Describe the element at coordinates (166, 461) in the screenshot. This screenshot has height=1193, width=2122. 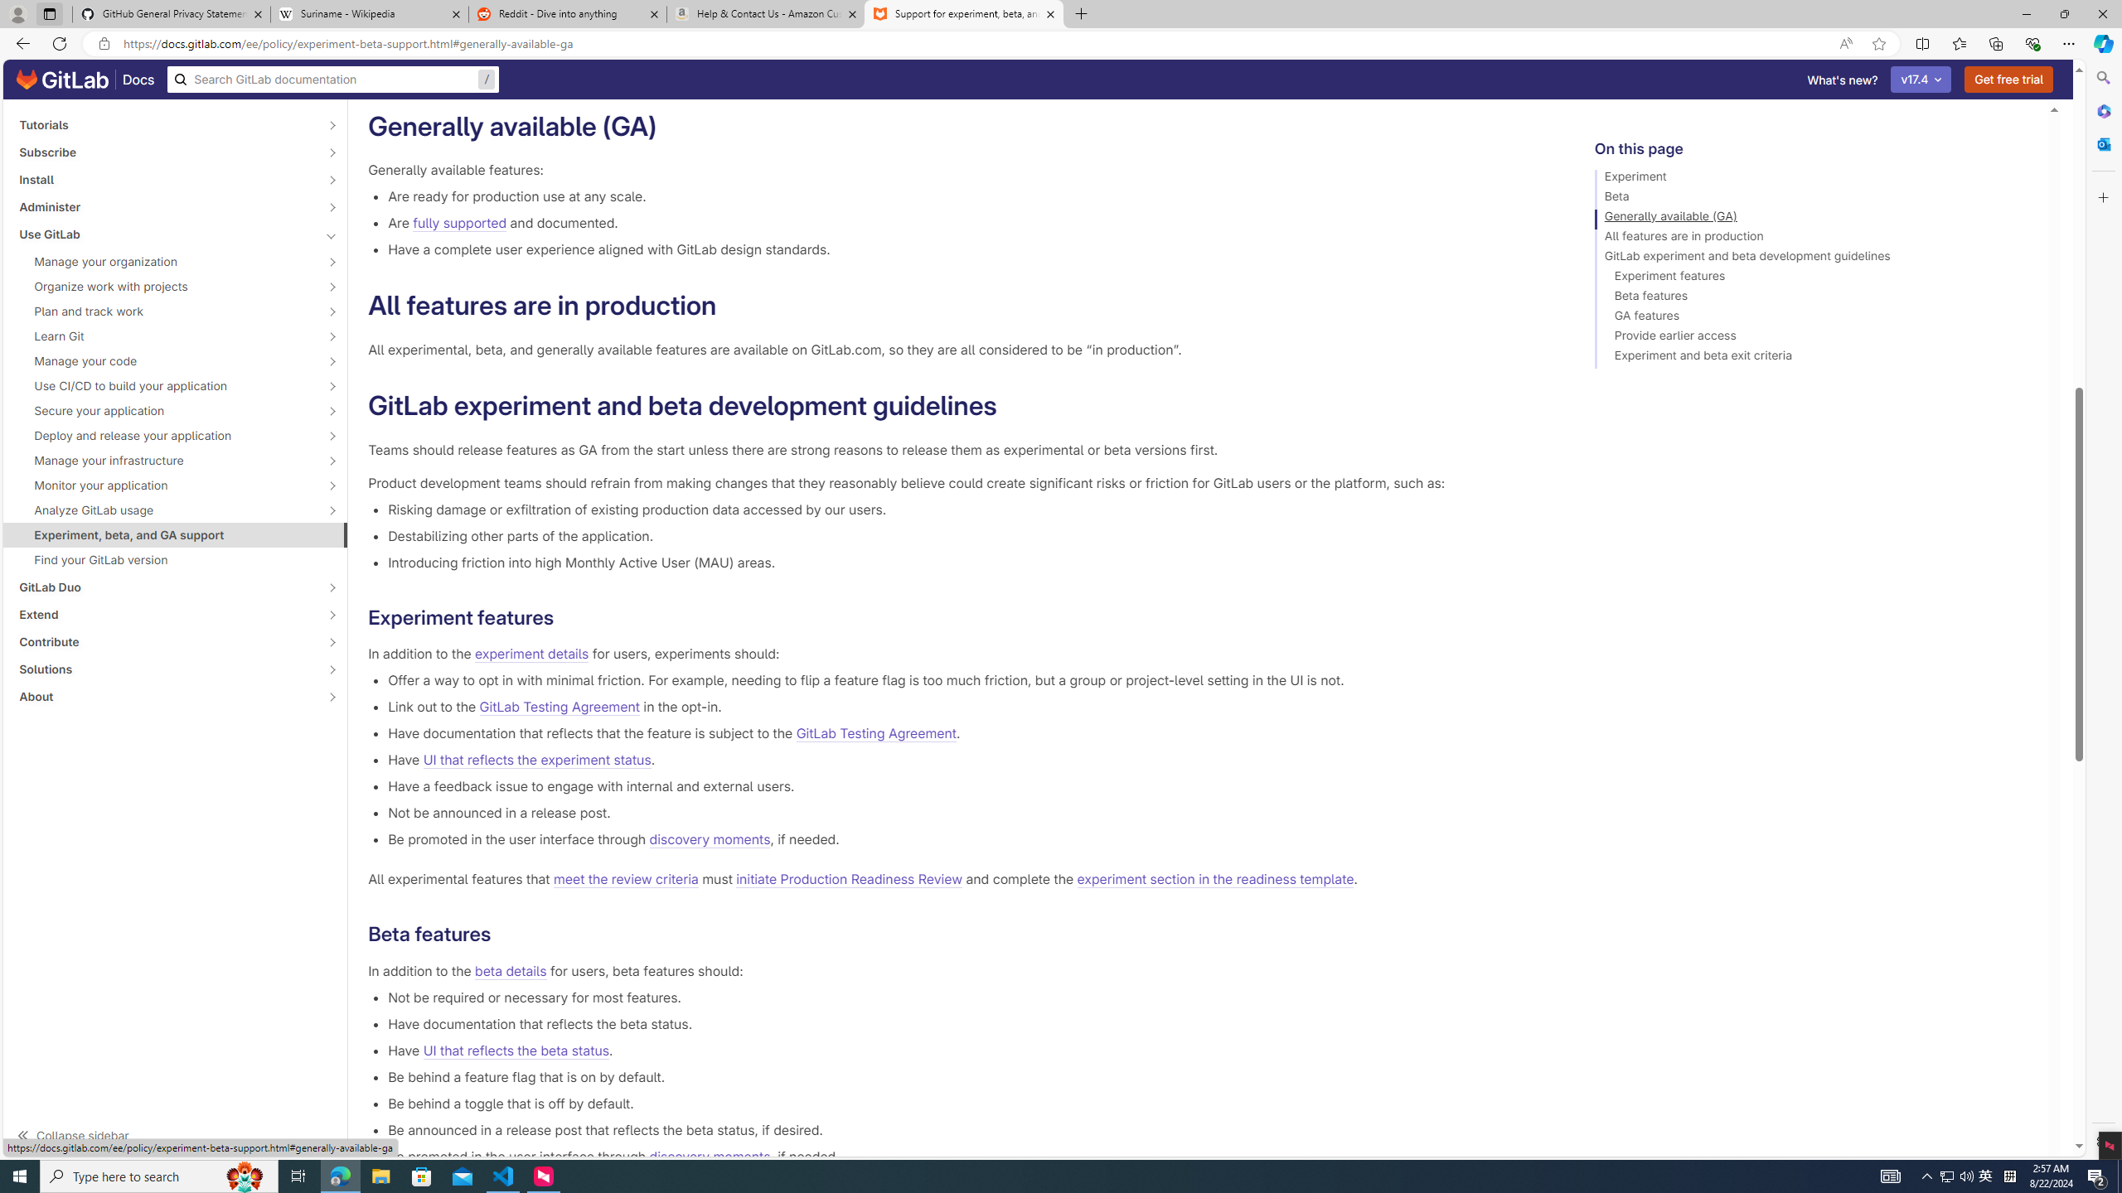
I see `Manage your infrastructure` at that location.